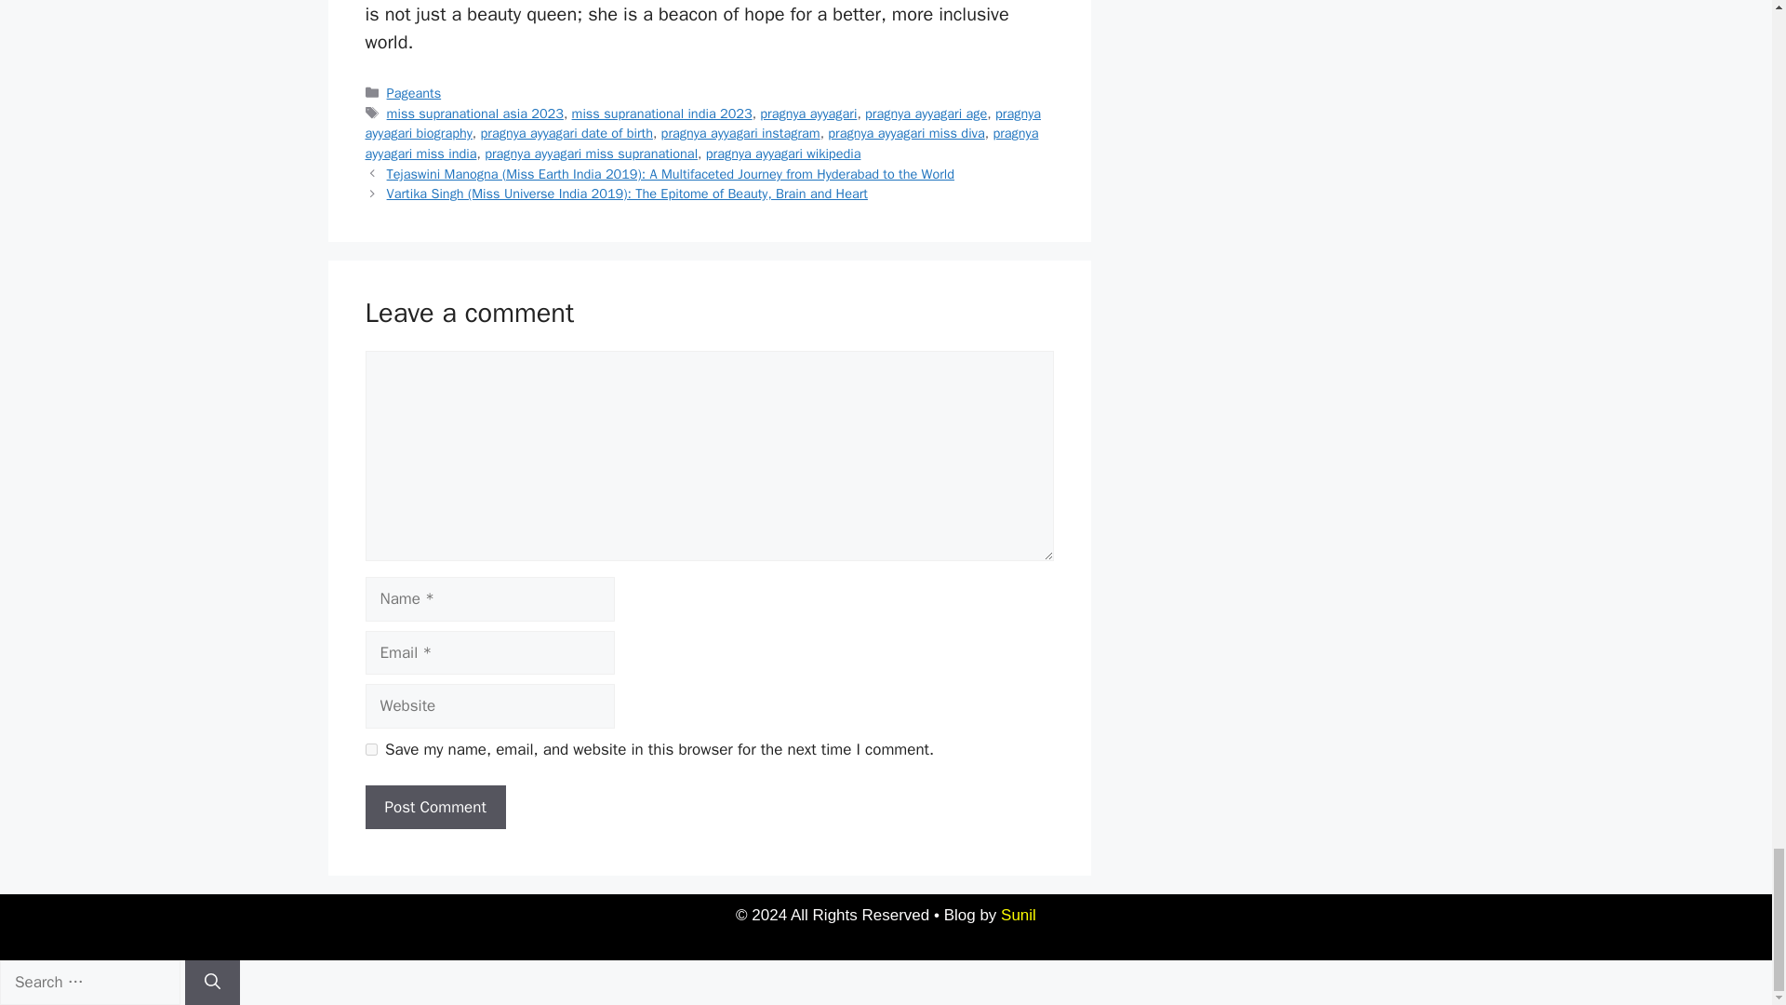 The image size is (1786, 1005). I want to click on pragnya ayyagari miss india, so click(700, 142).